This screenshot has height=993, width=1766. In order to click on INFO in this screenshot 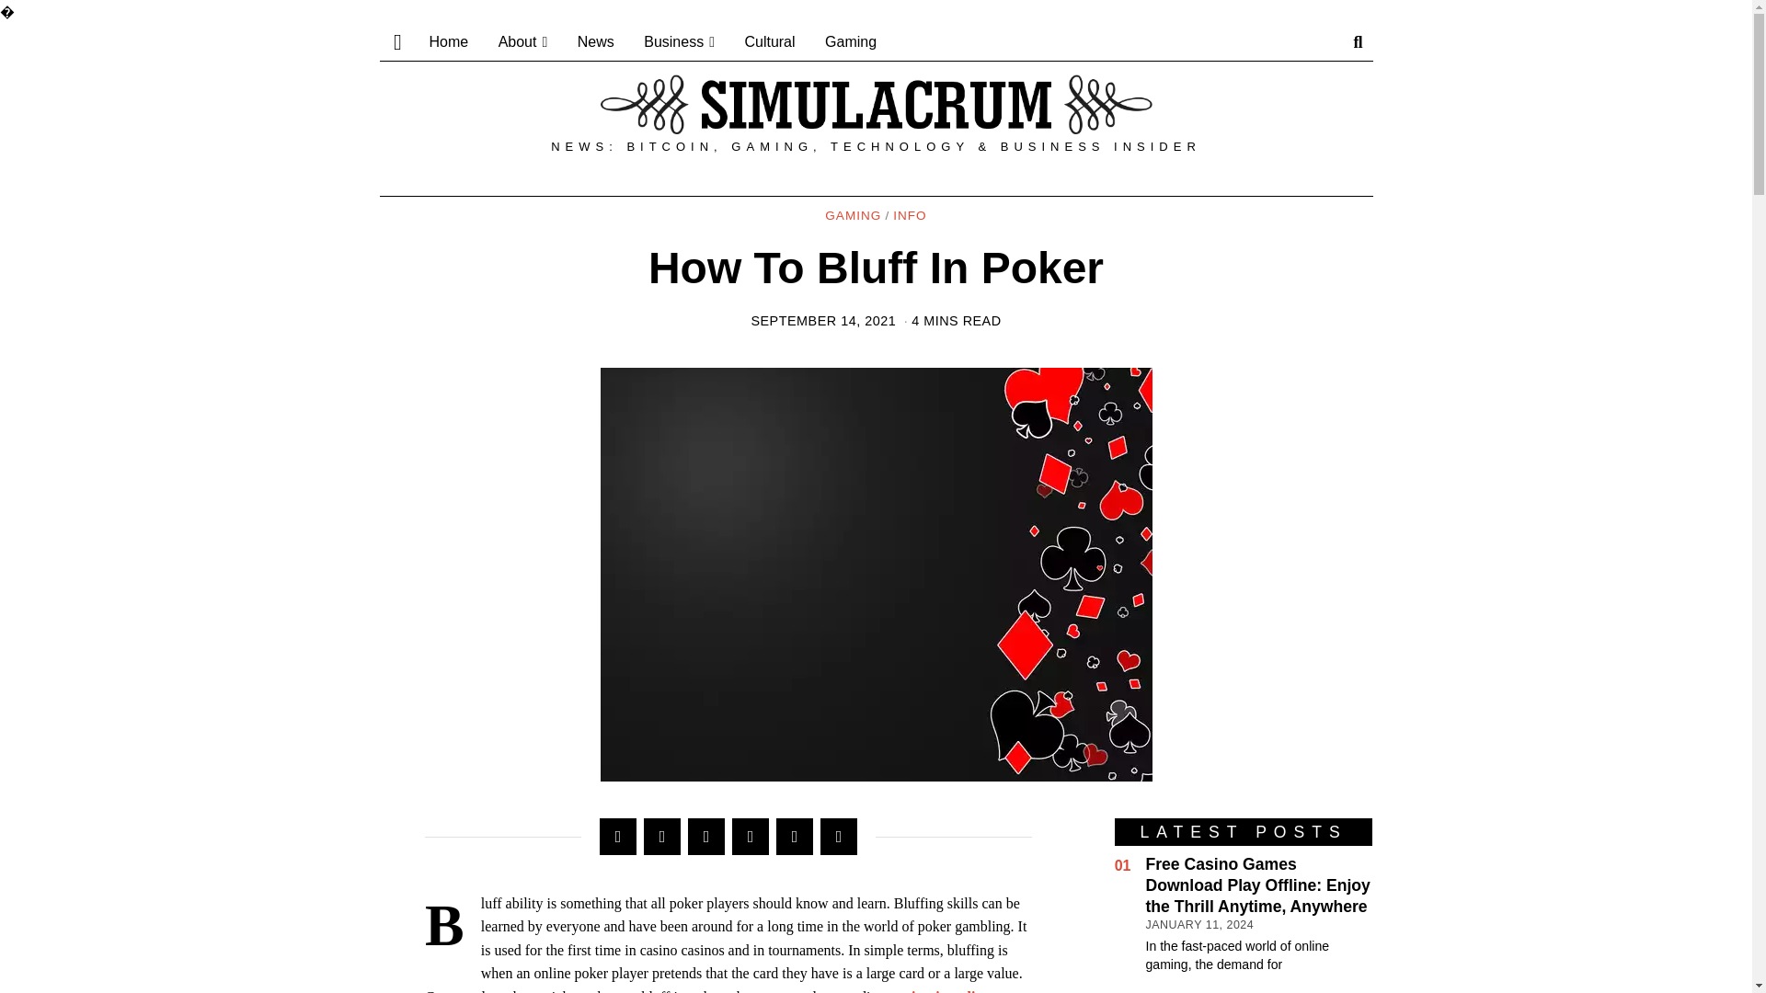, I will do `click(909, 216)`.